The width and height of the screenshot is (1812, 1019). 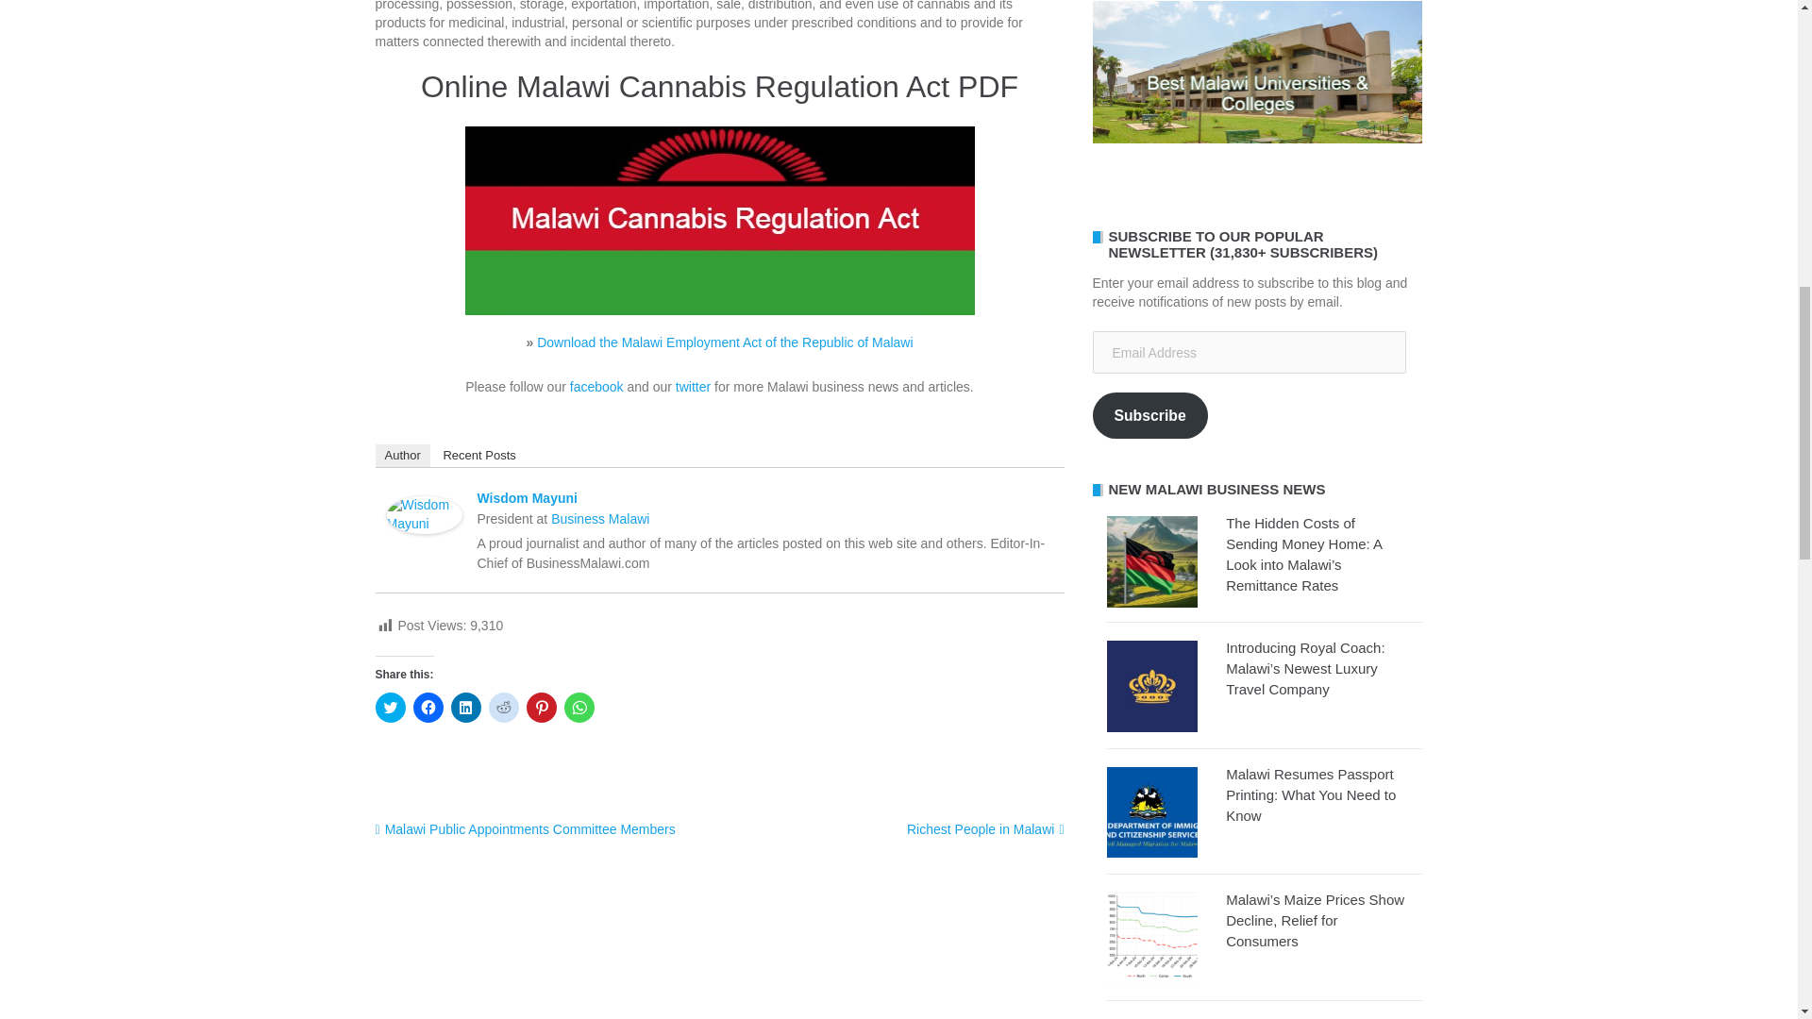 I want to click on Click to share on WhatsApp, so click(x=579, y=708).